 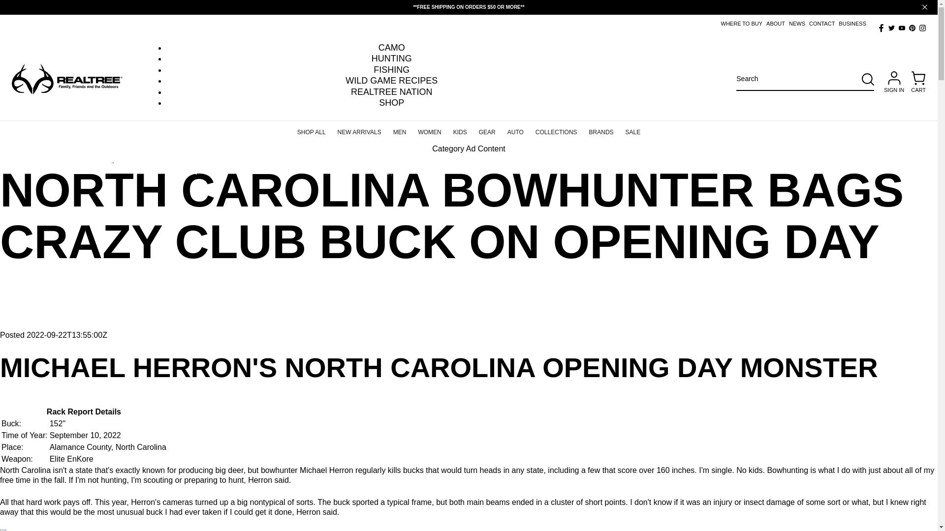 I want to click on MEN, so click(x=400, y=128).